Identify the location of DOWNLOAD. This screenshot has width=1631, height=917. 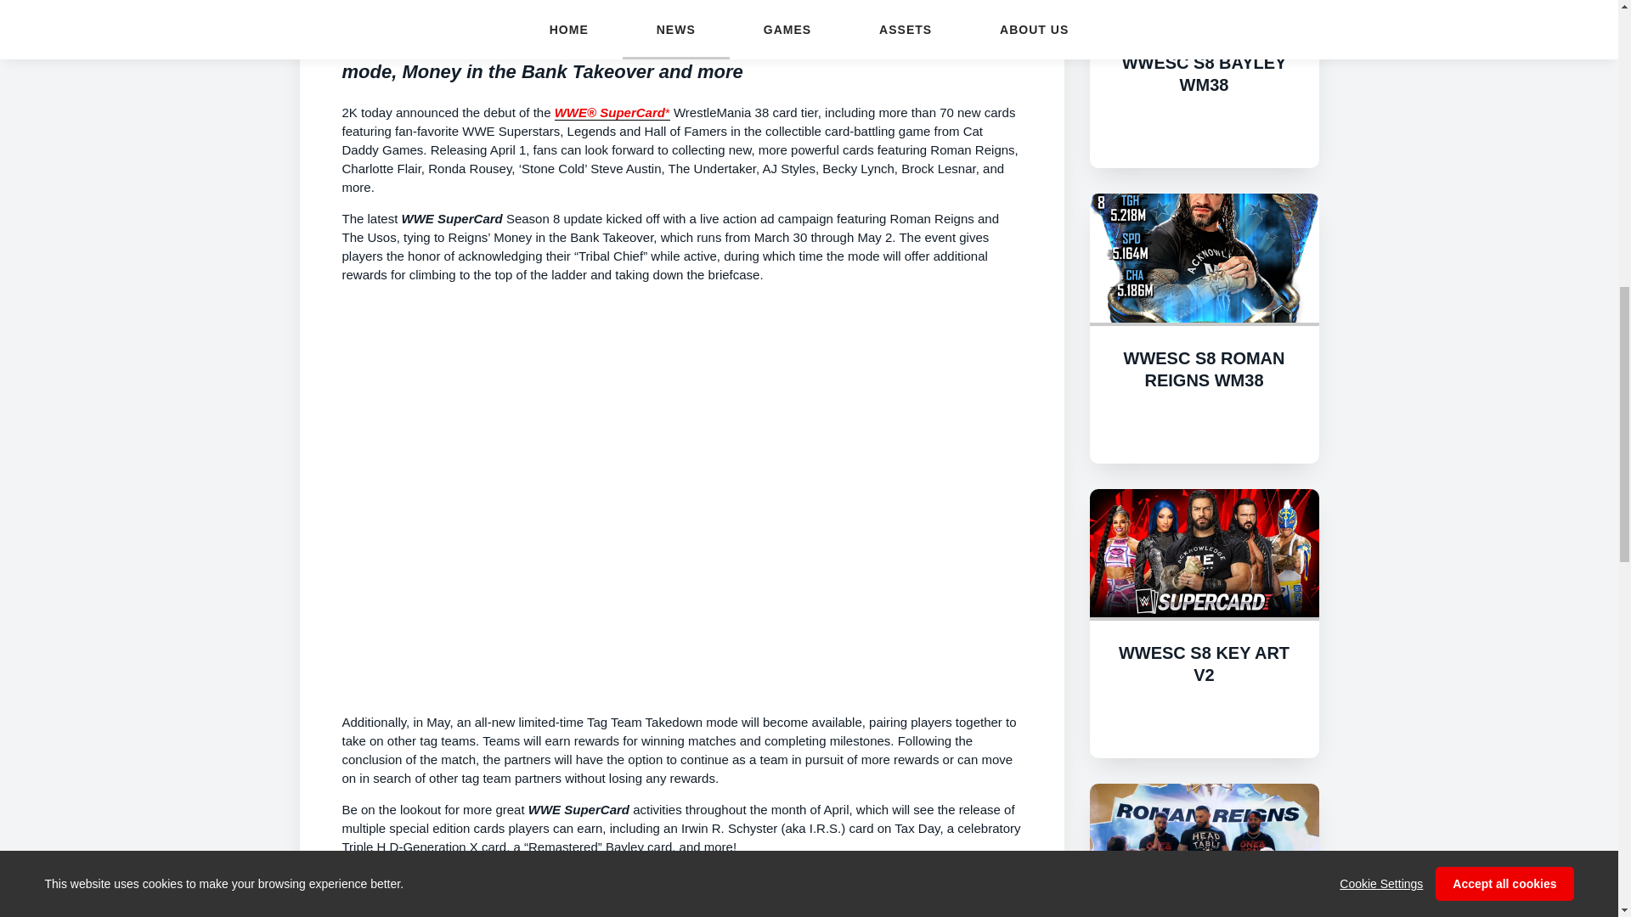
(1205, 424).